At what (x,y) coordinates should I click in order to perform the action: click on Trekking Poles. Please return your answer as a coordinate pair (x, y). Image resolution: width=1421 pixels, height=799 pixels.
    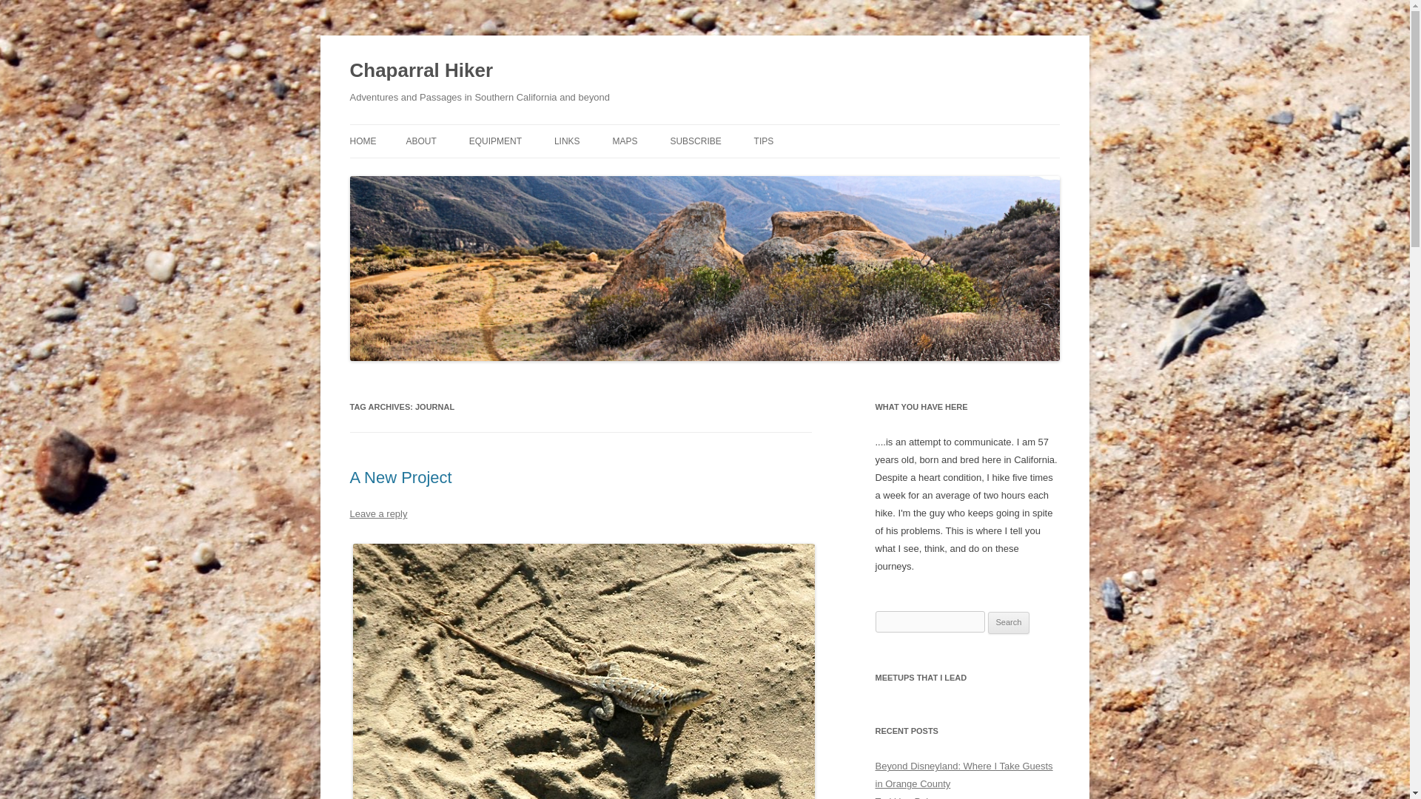
    Looking at the image, I should click on (906, 798).